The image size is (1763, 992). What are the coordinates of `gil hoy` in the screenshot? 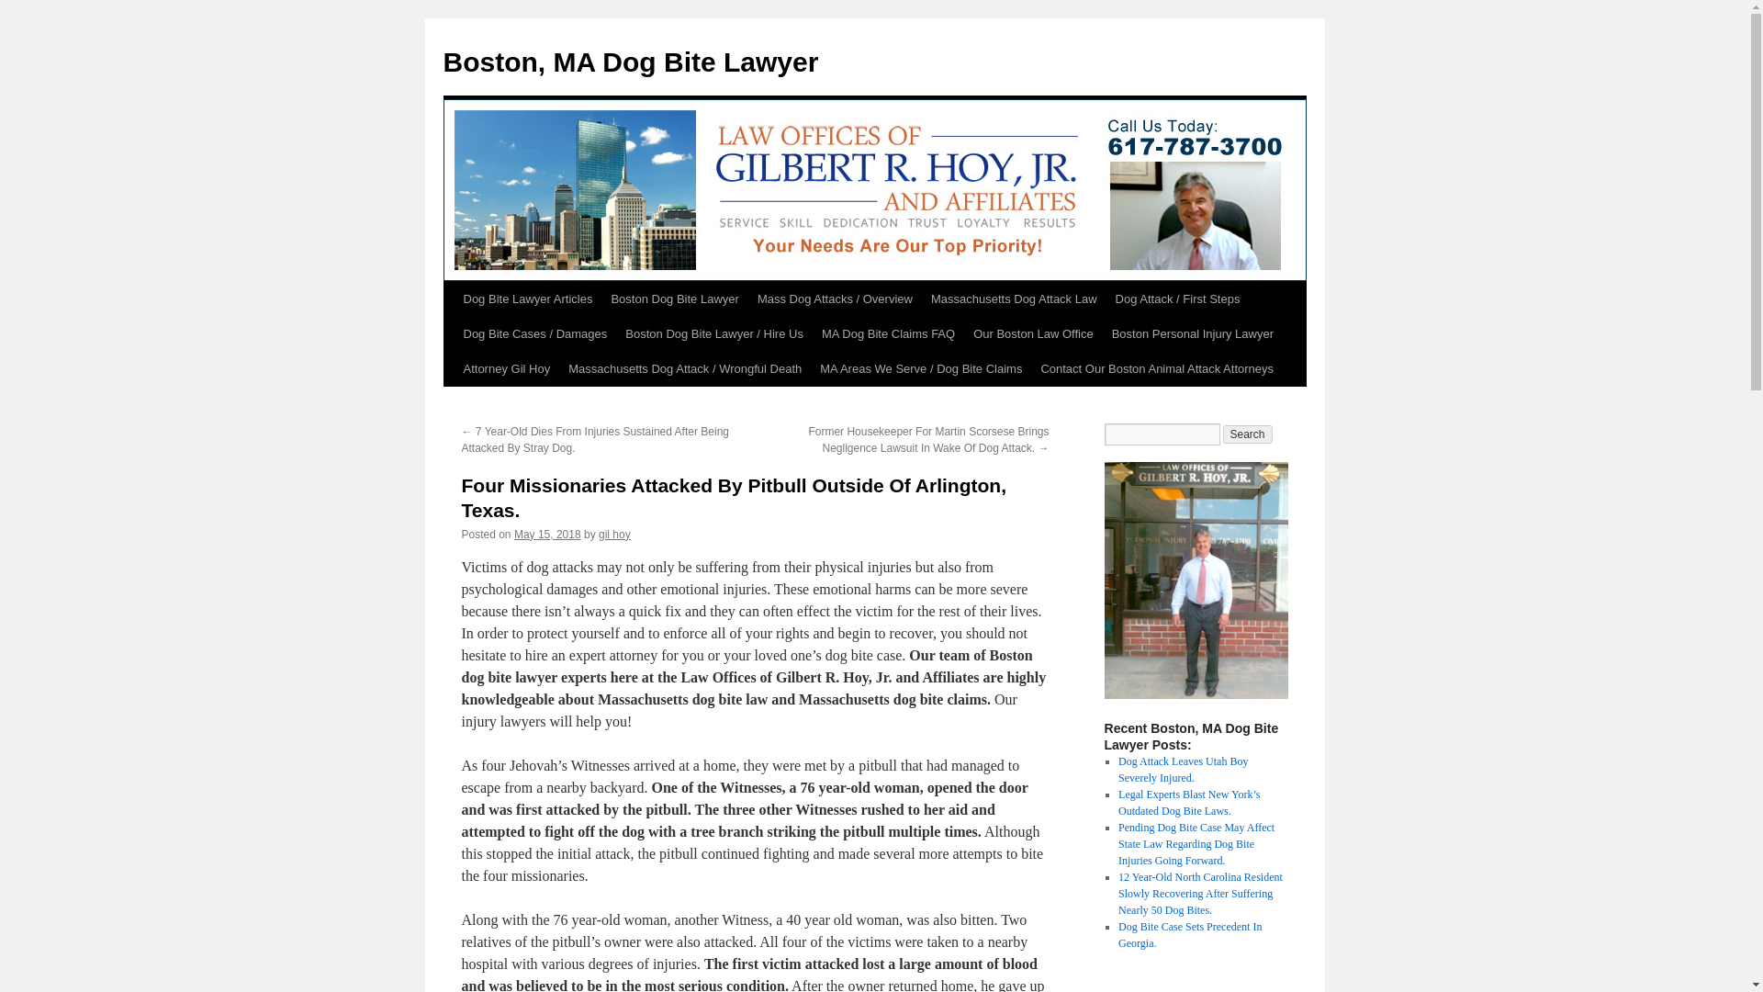 It's located at (615, 534).